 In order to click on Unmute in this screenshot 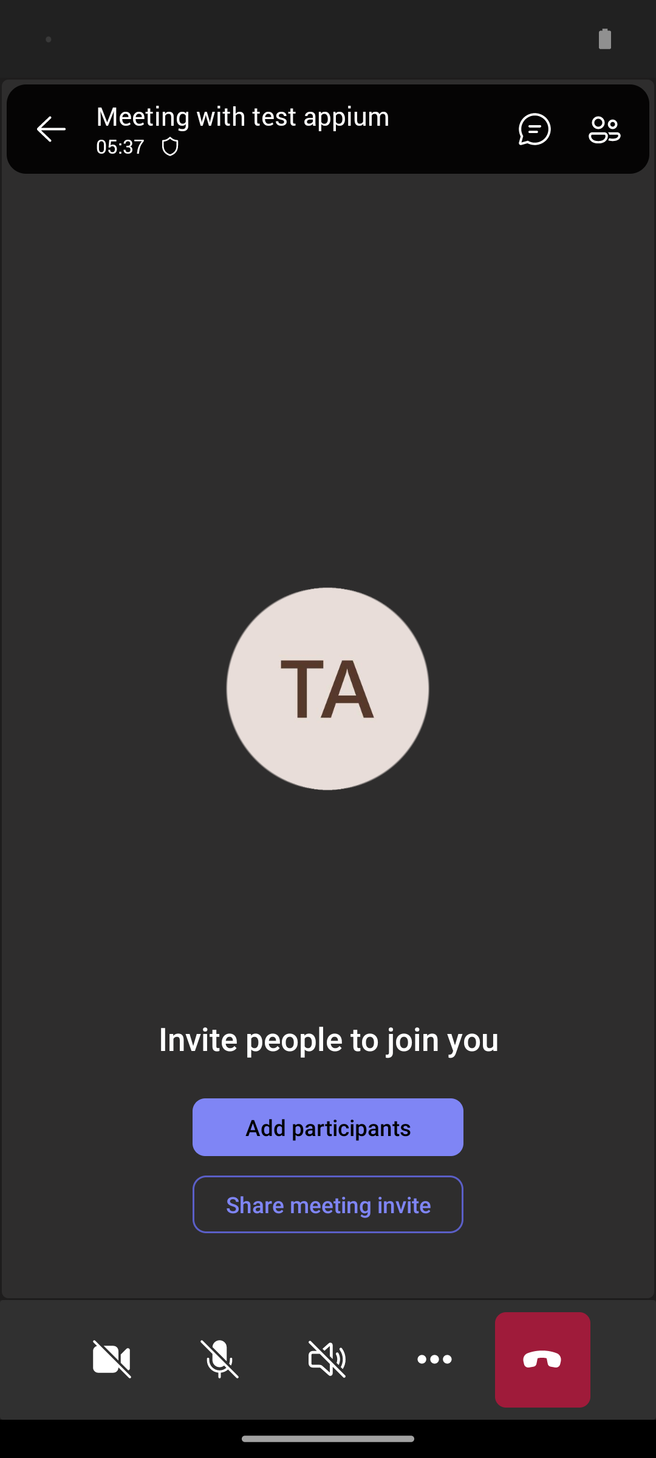, I will do `click(220, 1360)`.